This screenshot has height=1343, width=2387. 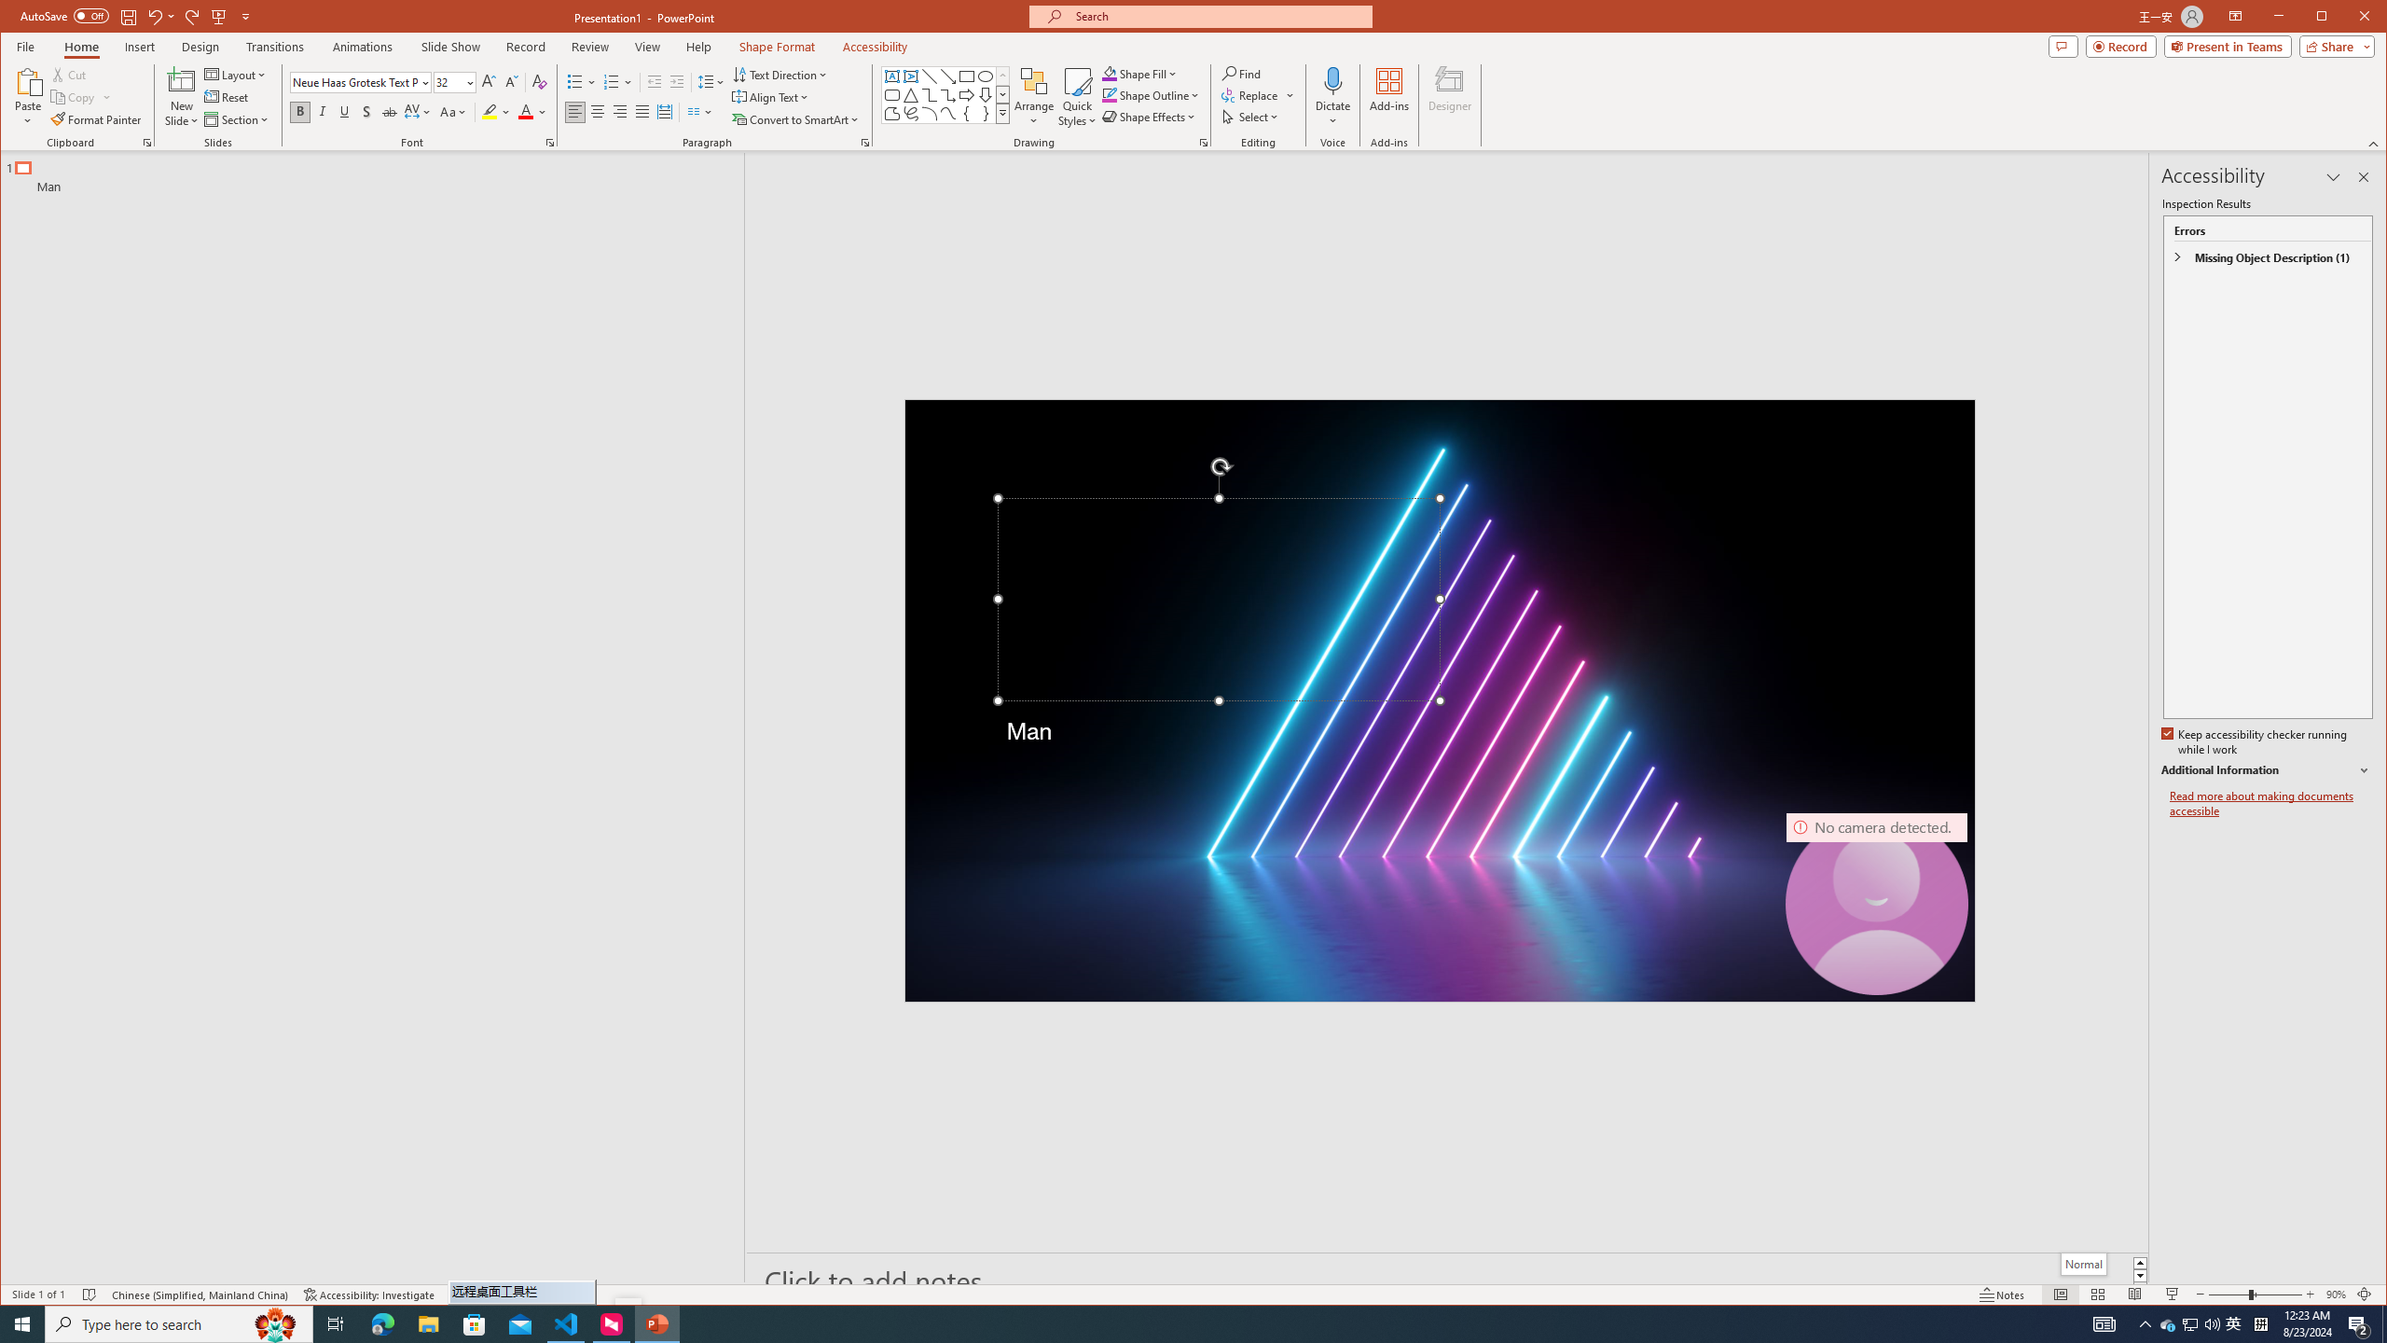 I want to click on Strikethrough, so click(x=390, y=112).